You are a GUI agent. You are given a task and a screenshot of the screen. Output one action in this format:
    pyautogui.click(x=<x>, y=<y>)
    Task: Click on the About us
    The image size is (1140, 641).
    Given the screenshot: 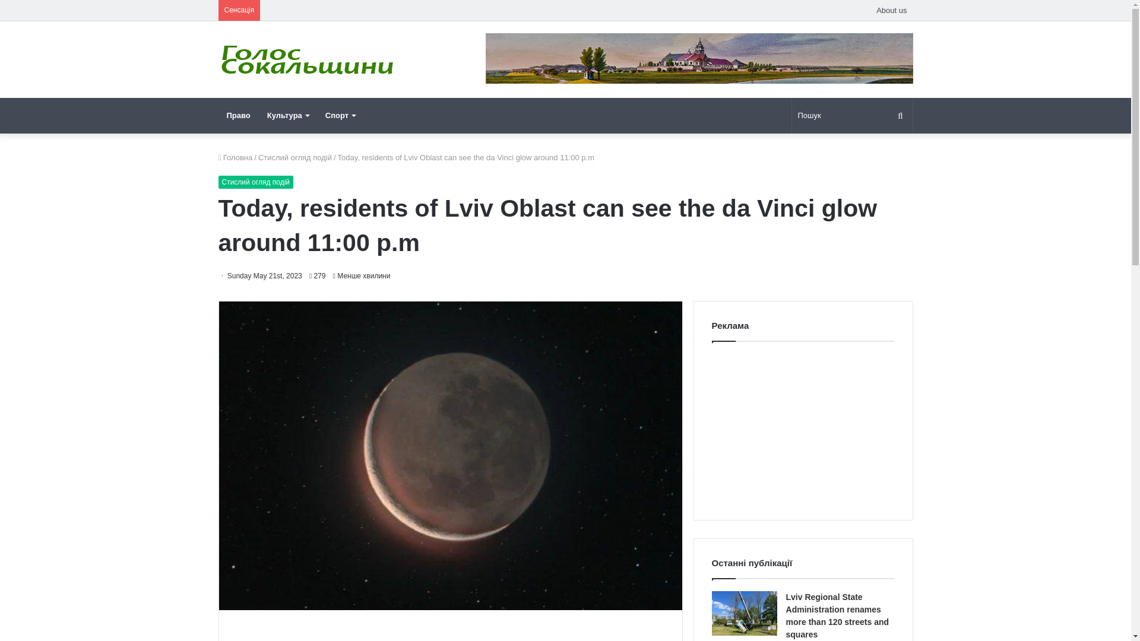 What is the action you would take?
    pyautogui.click(x=892, y=10)
    